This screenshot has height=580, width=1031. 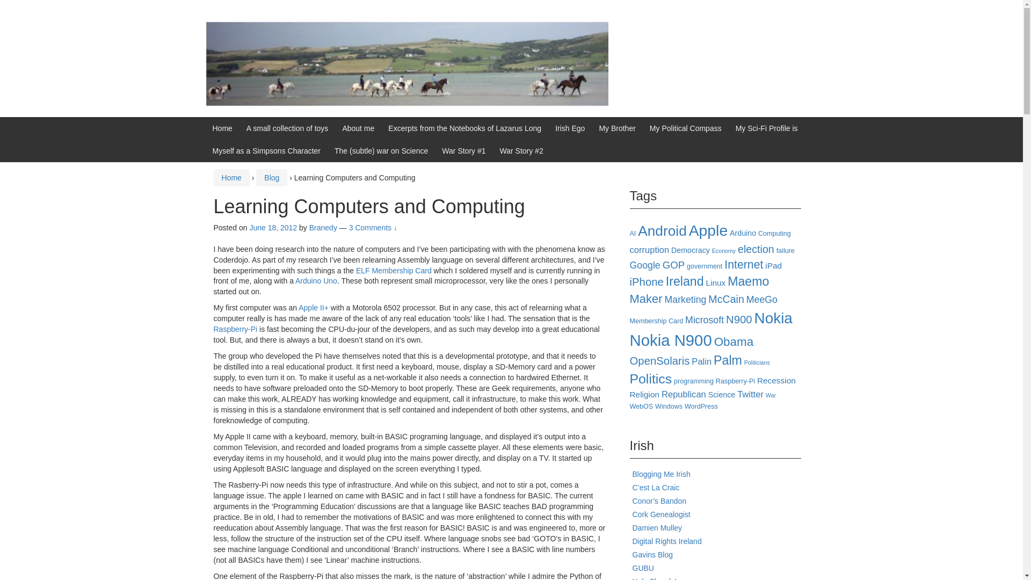 What do you see at coordinates (323, 228) in the screenshot?
I see `View all posts by Branedy` at bounding box center [323, 228].